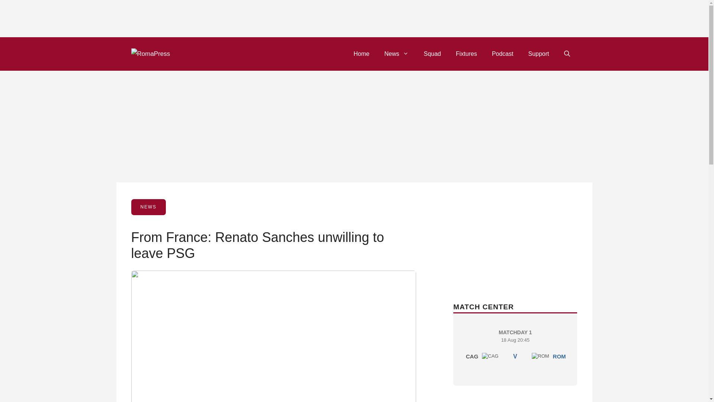  I want to click on ROM, so click(540, 356).